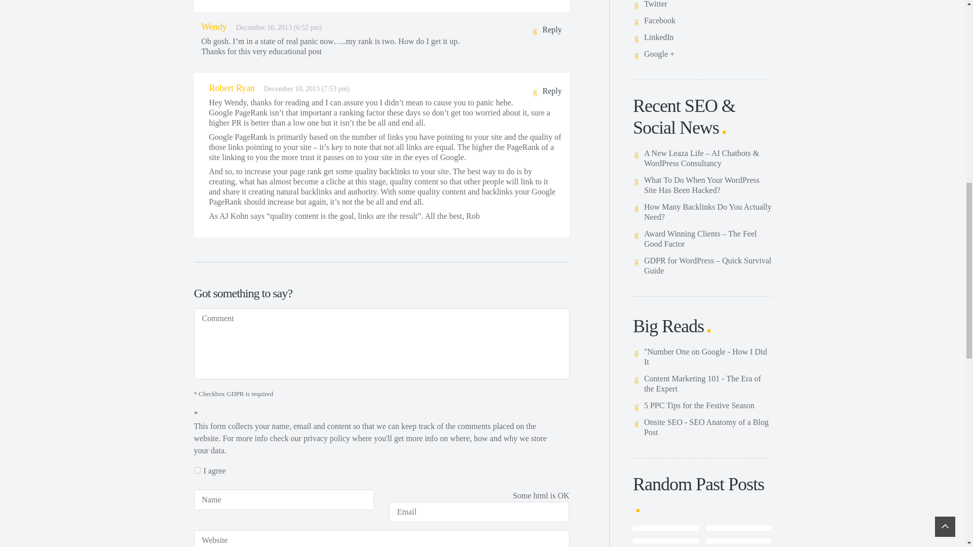 The height and width of the screenshot is (547, 973). Describe the element at coordinates (214, 26) in the screenshot. I see `Wendy` at that location.